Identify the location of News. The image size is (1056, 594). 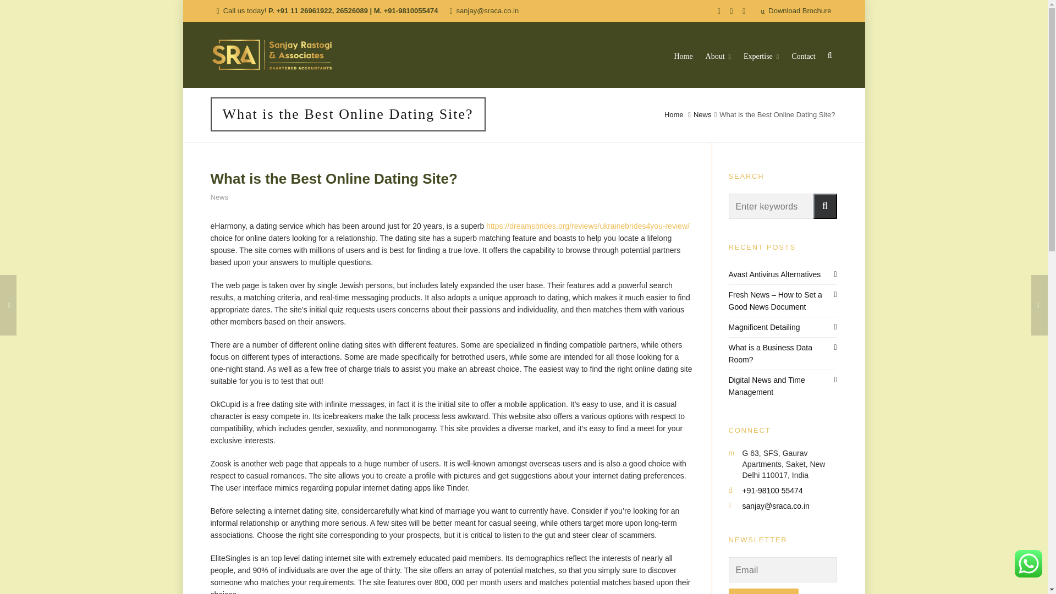
(703, 114).